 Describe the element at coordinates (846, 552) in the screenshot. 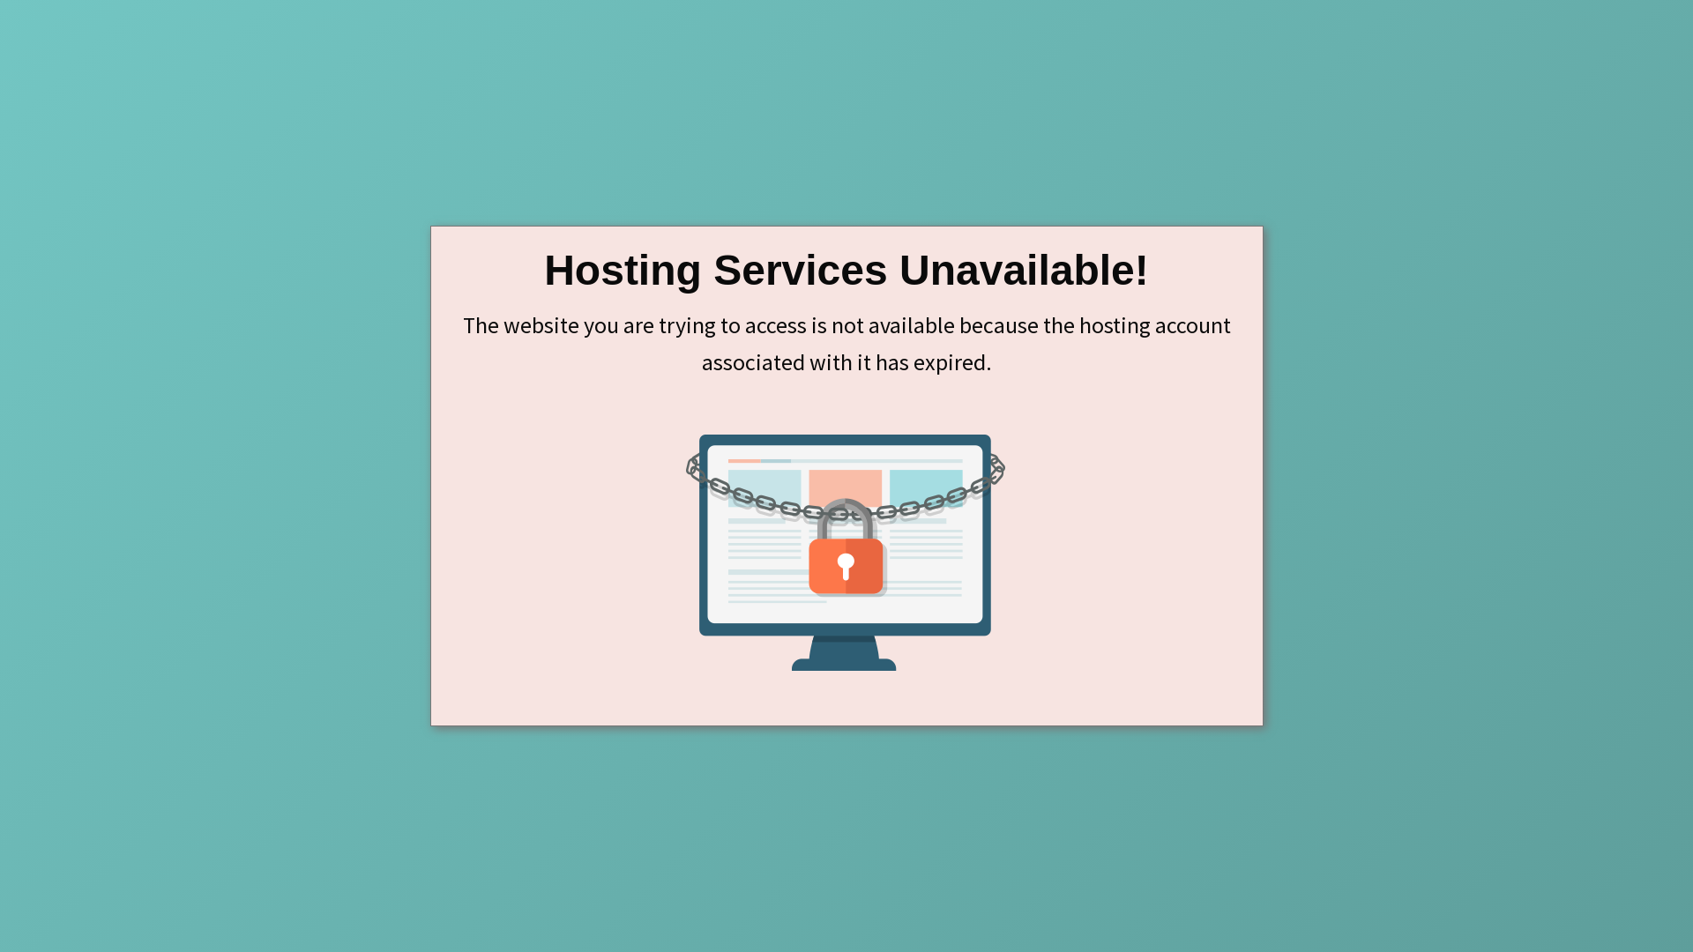

I see `Hosting Services Unavailable` at that location.